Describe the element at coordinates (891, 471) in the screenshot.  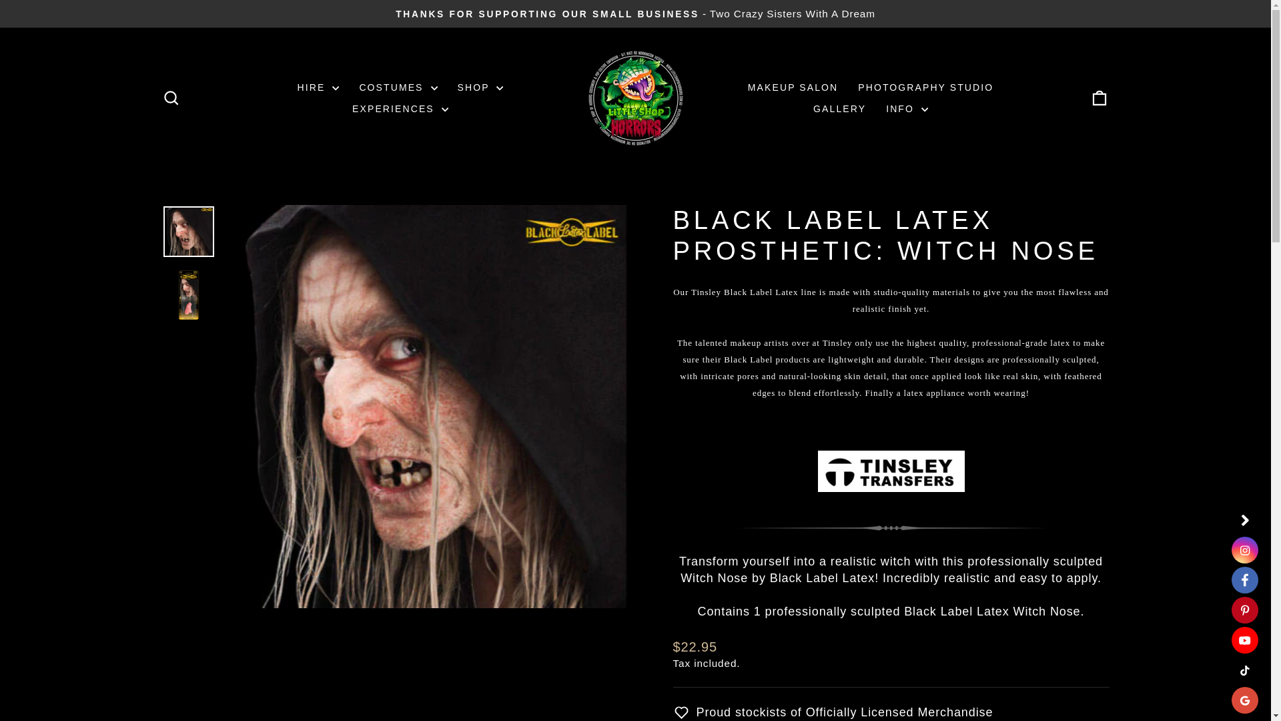
I see `Tinsley Transfers` at that location.